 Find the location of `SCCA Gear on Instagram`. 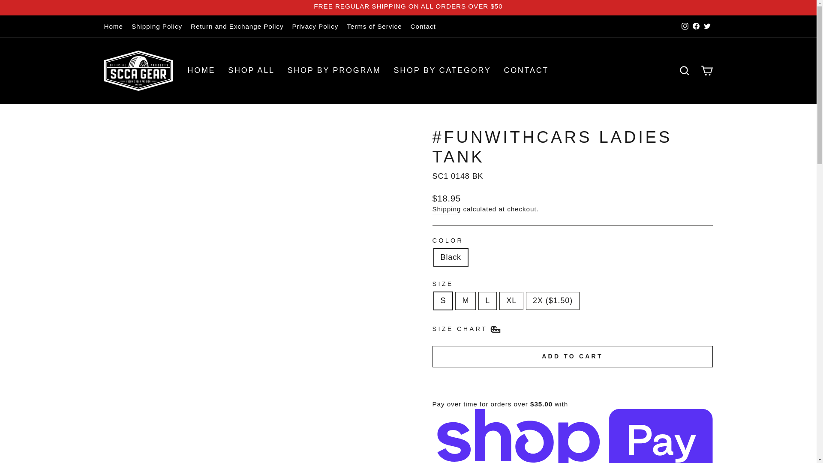

SCCA Gear on Instagram is located at coordinates (685, 26).